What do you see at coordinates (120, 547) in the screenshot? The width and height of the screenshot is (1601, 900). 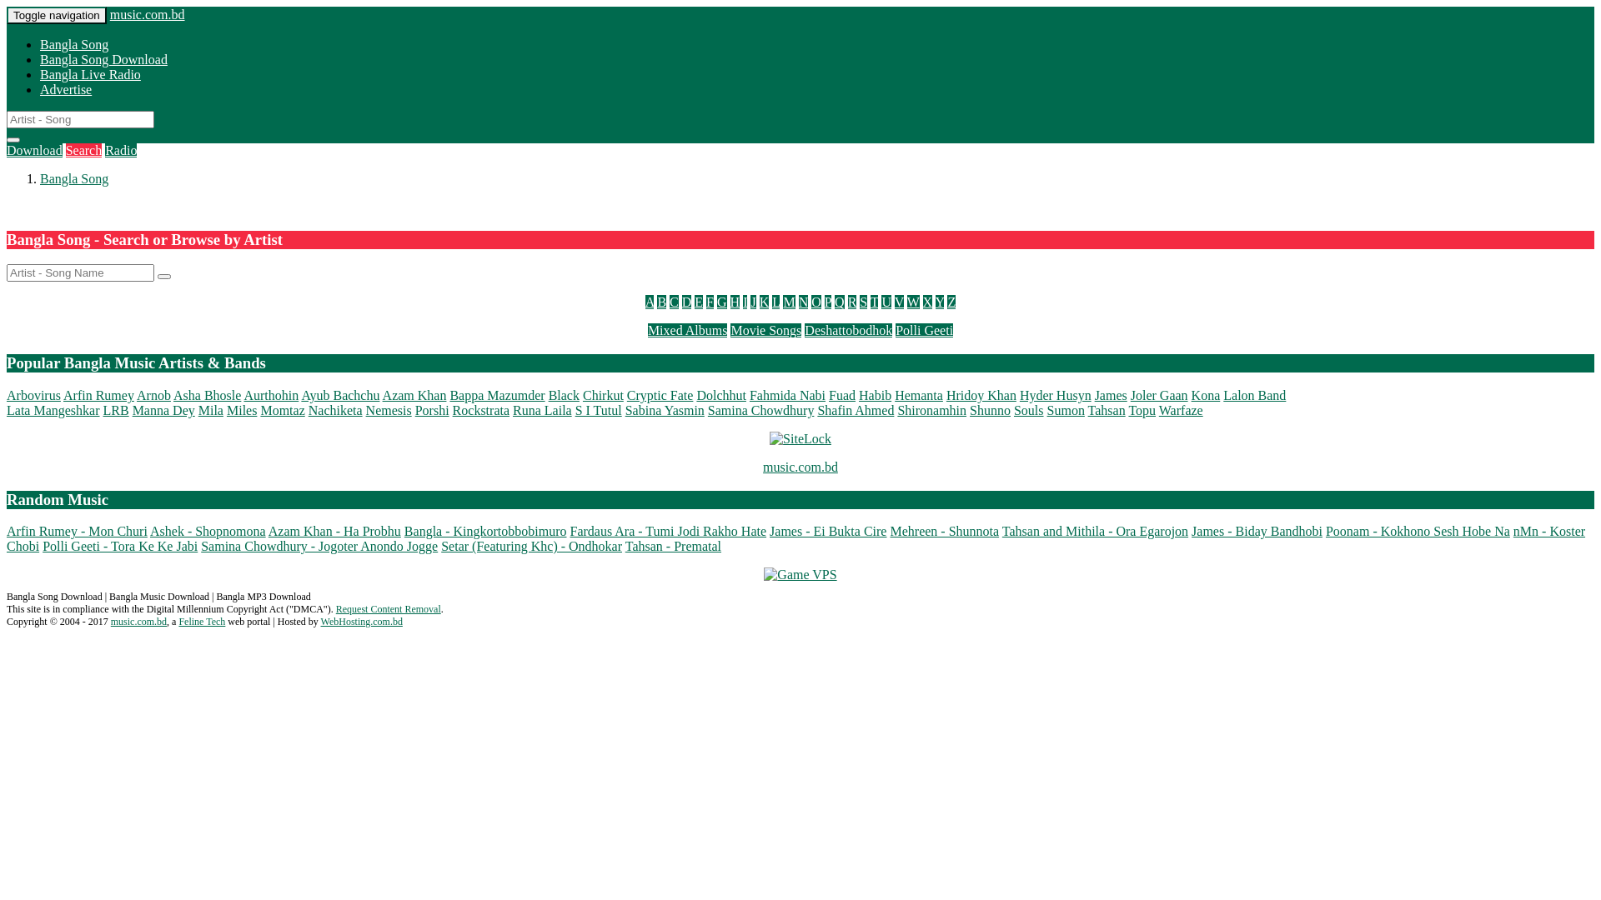 I see `Polli Geeti - Tora Ke Ke Jabi` at bounding box center [120, 547].